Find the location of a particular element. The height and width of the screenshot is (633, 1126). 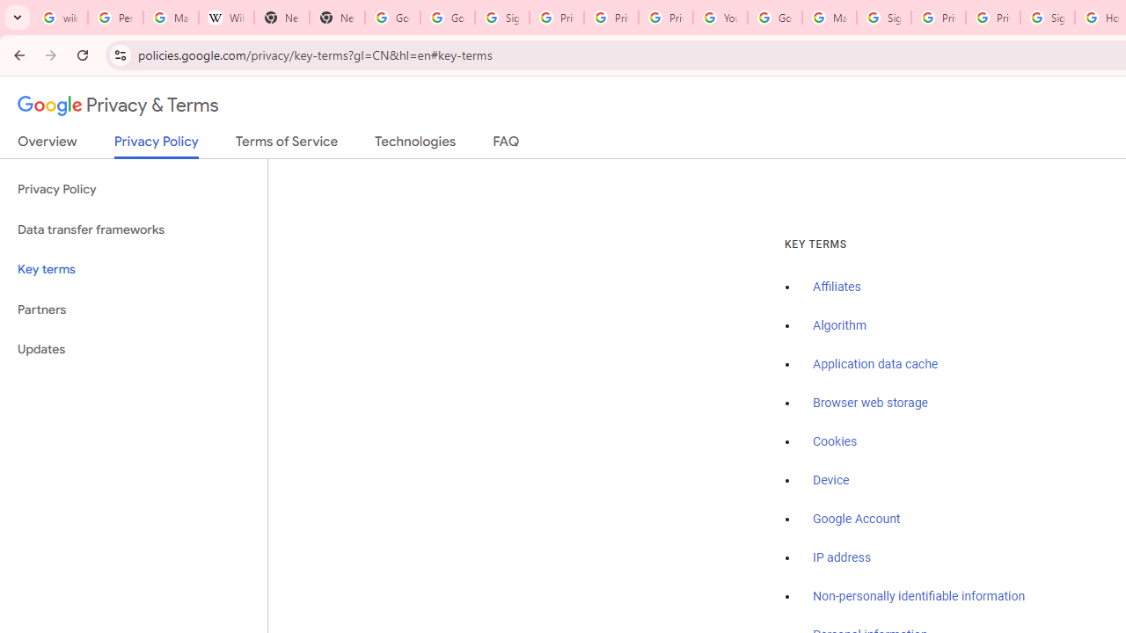

Google Account is located at coordinates (857, 519).